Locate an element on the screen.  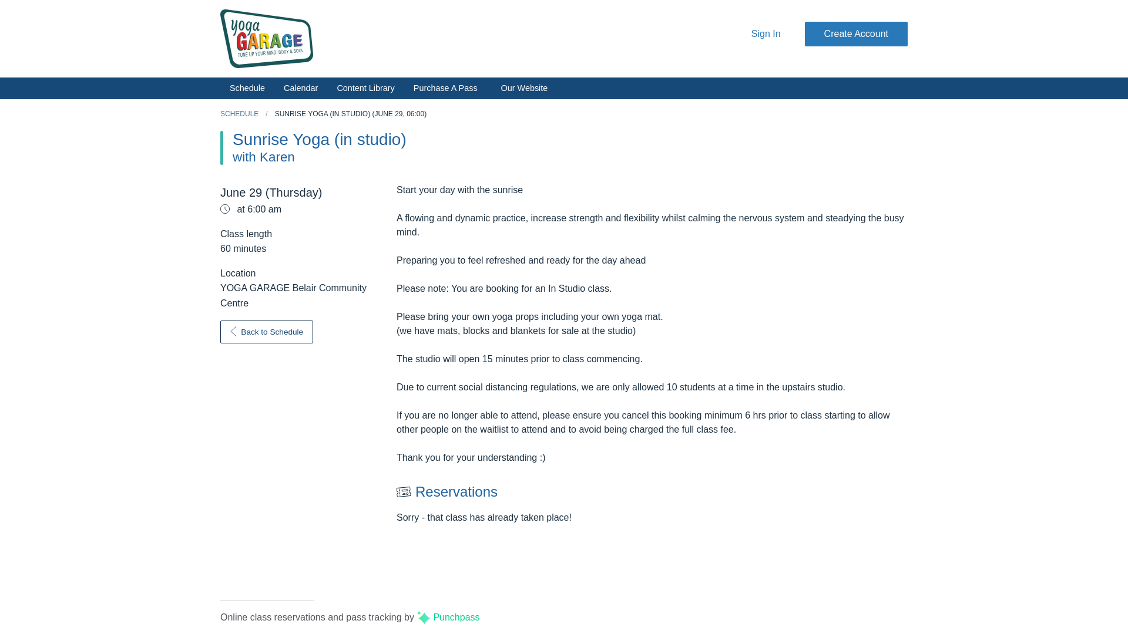
Content Library is located at coordinates (365, 88).